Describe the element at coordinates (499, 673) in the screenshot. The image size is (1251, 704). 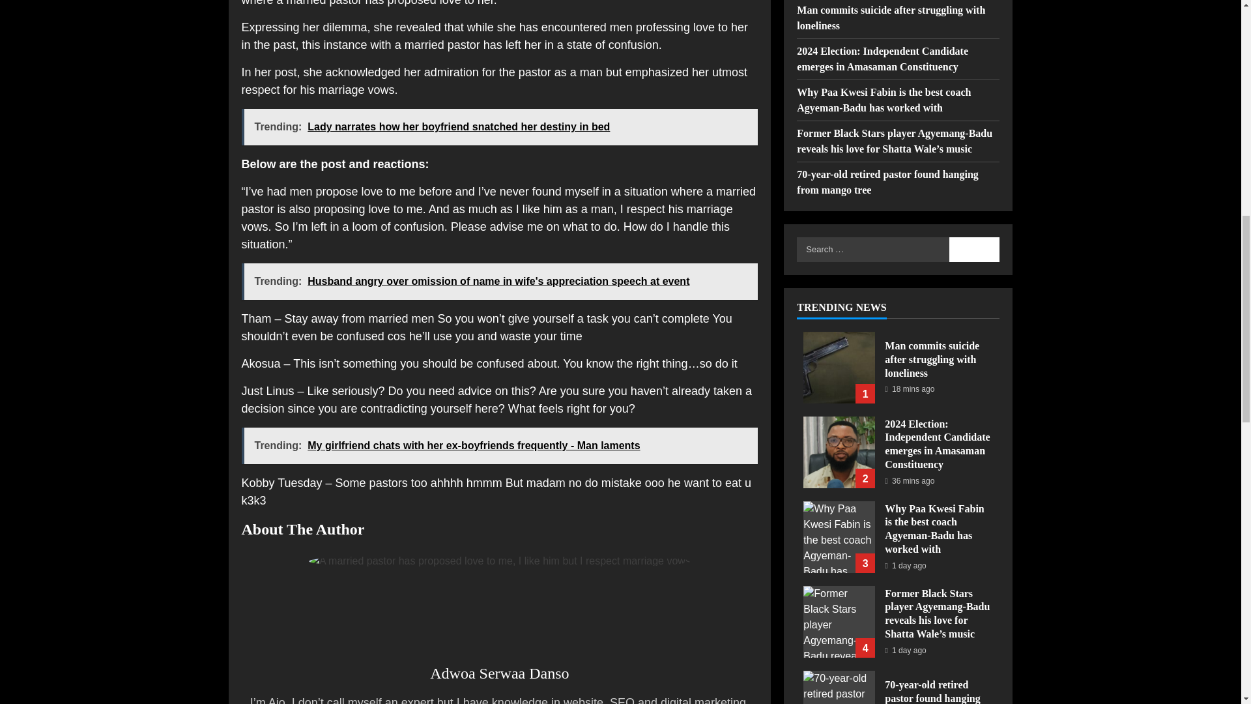
I see `Adwoa Serwaa Danso` at that location.